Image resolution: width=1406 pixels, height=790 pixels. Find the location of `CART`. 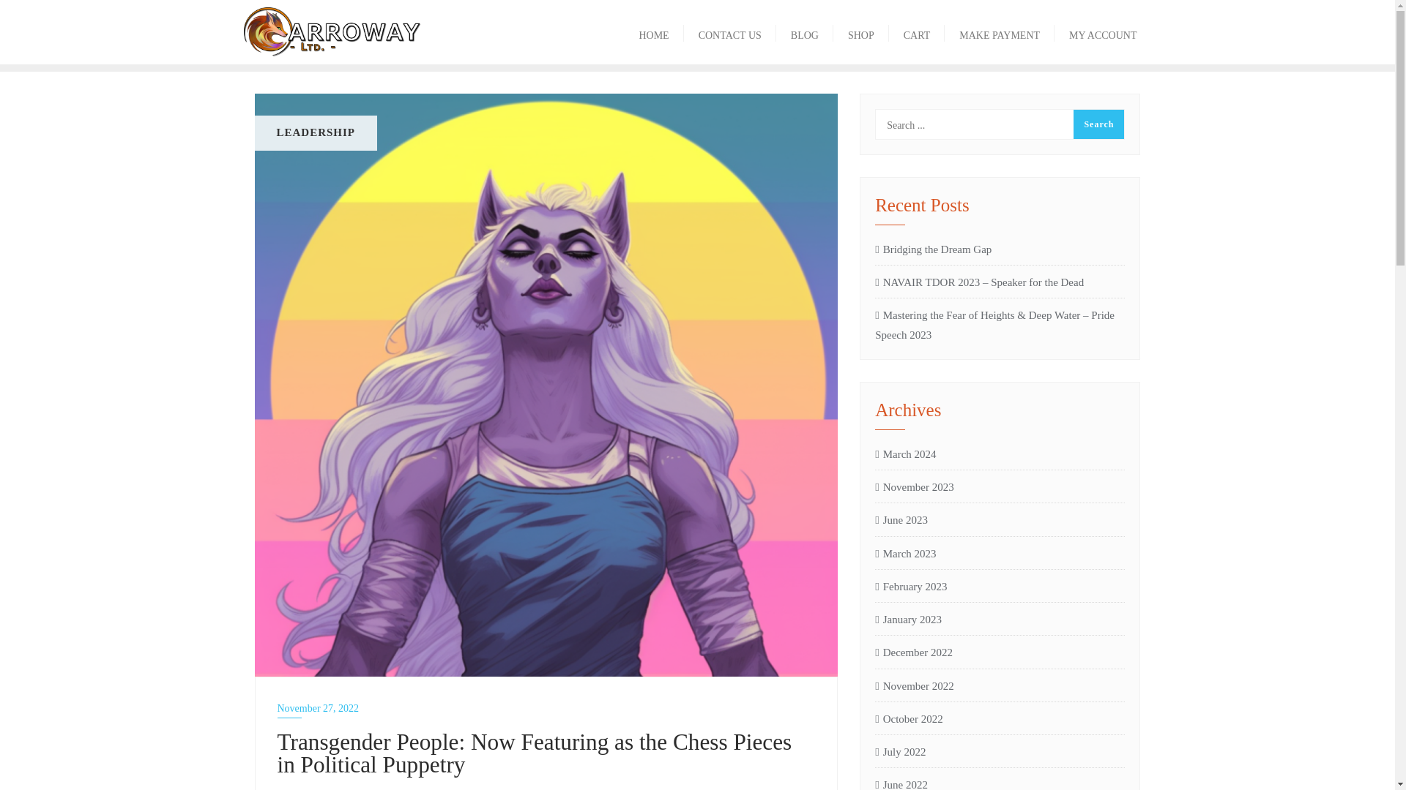

CART is located at coordinates (917, 31).